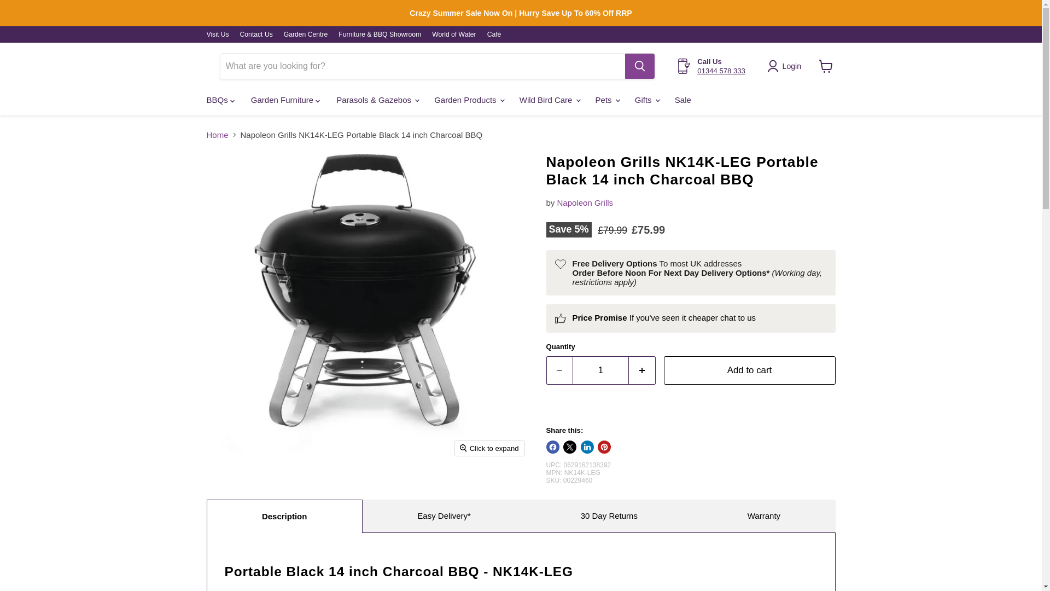 Image resolution: width=1050 pixels, height=591 pixels. Describe the element at coordinates (826, 66) in the screenshot. I see `View cart` at that location.